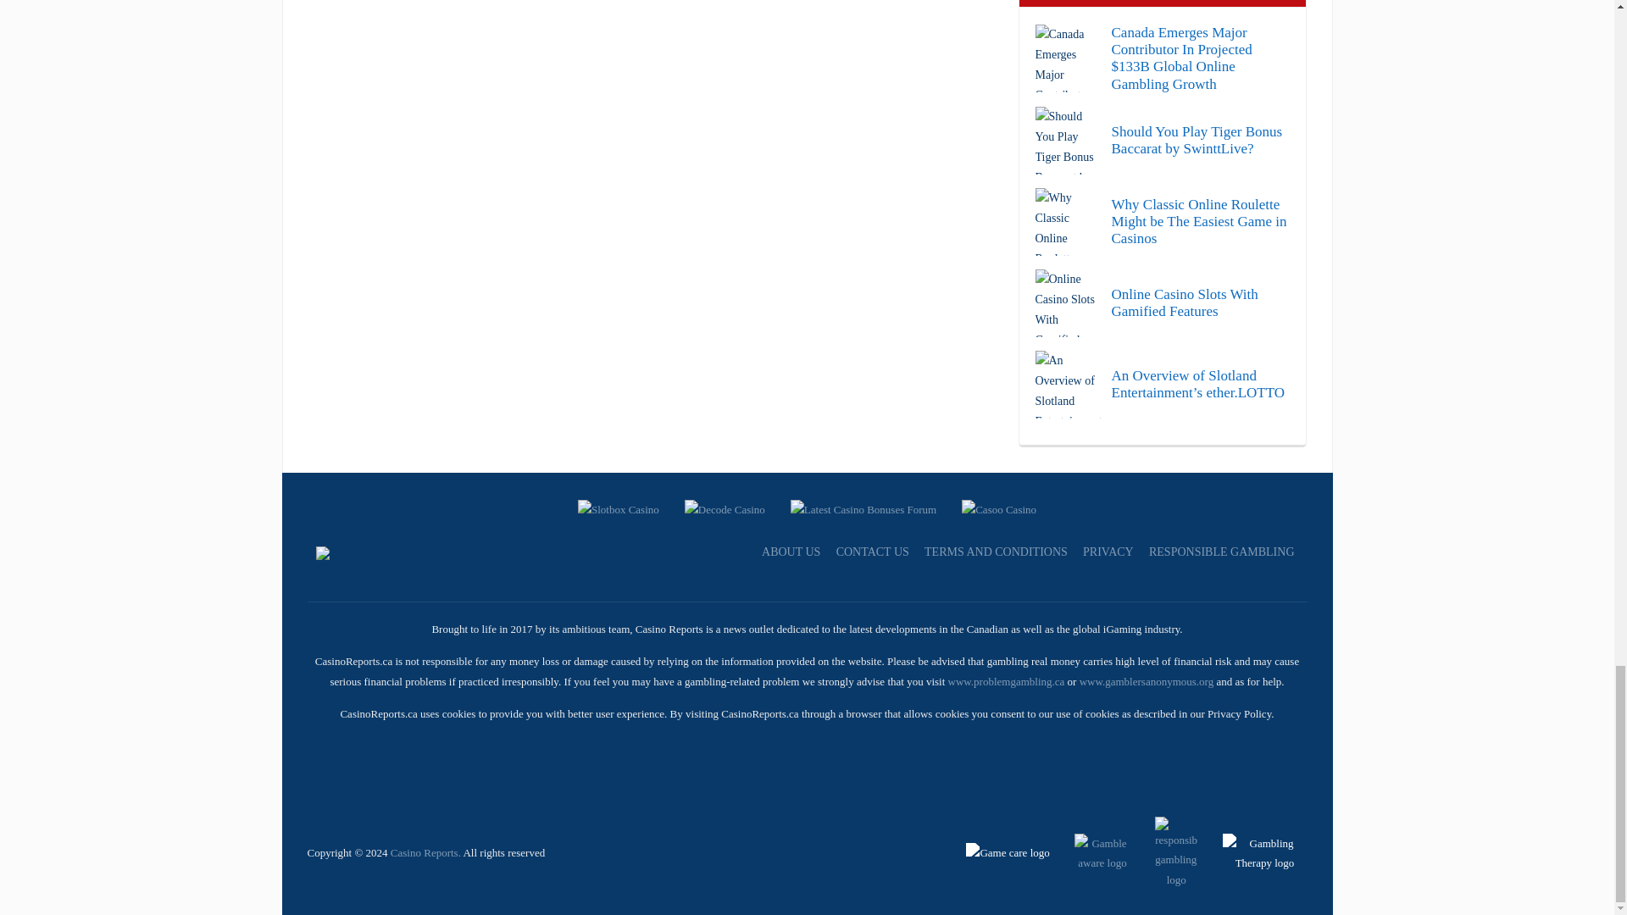  I want to click on Latest Casino Bonuses Forum, so click(863, 507).